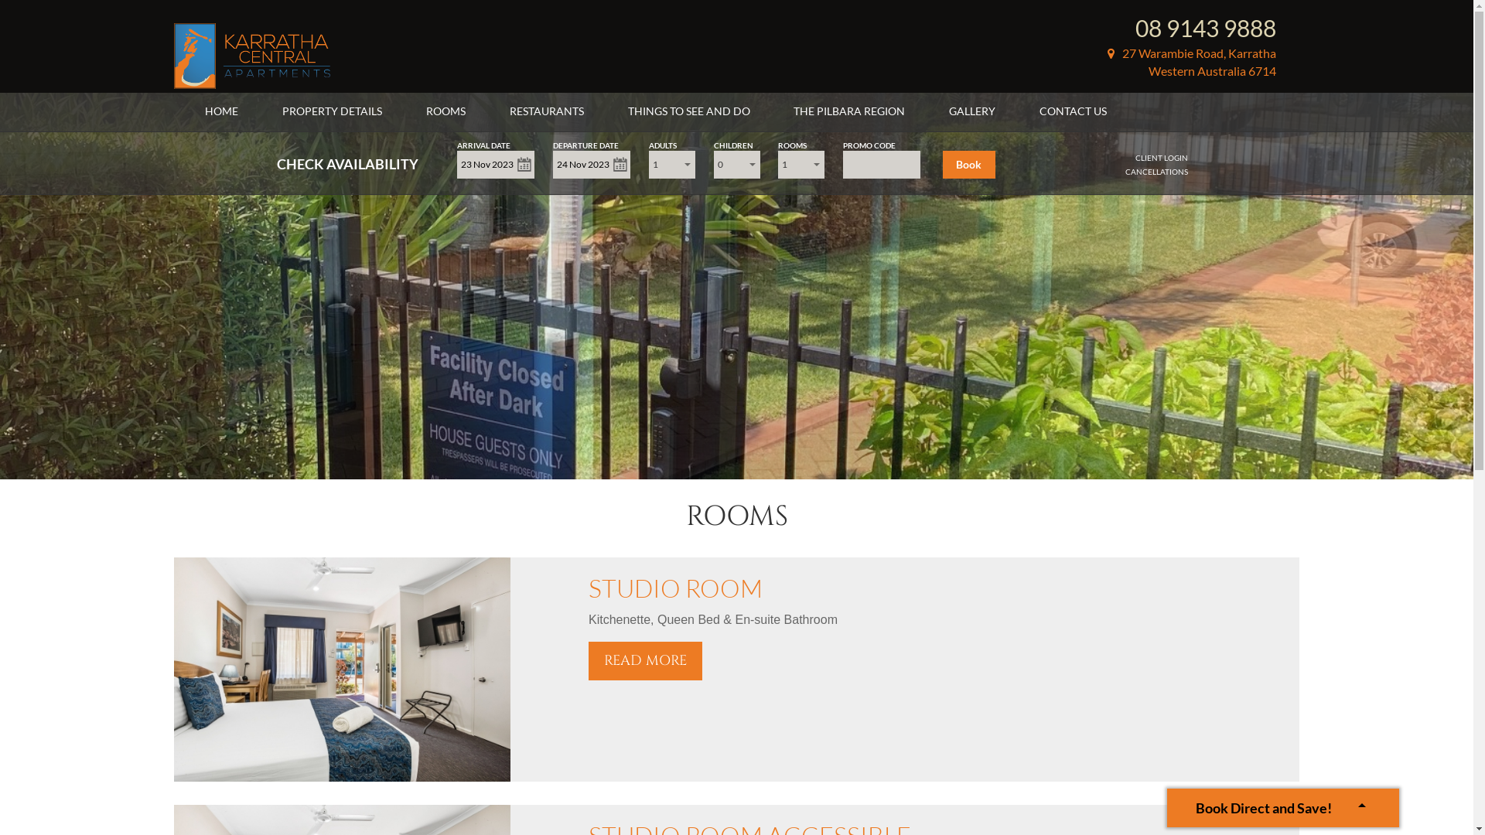  Describe the element at coordinates (1157, 172) in the screenshot. I see `CANCELLATIONS` at that location.